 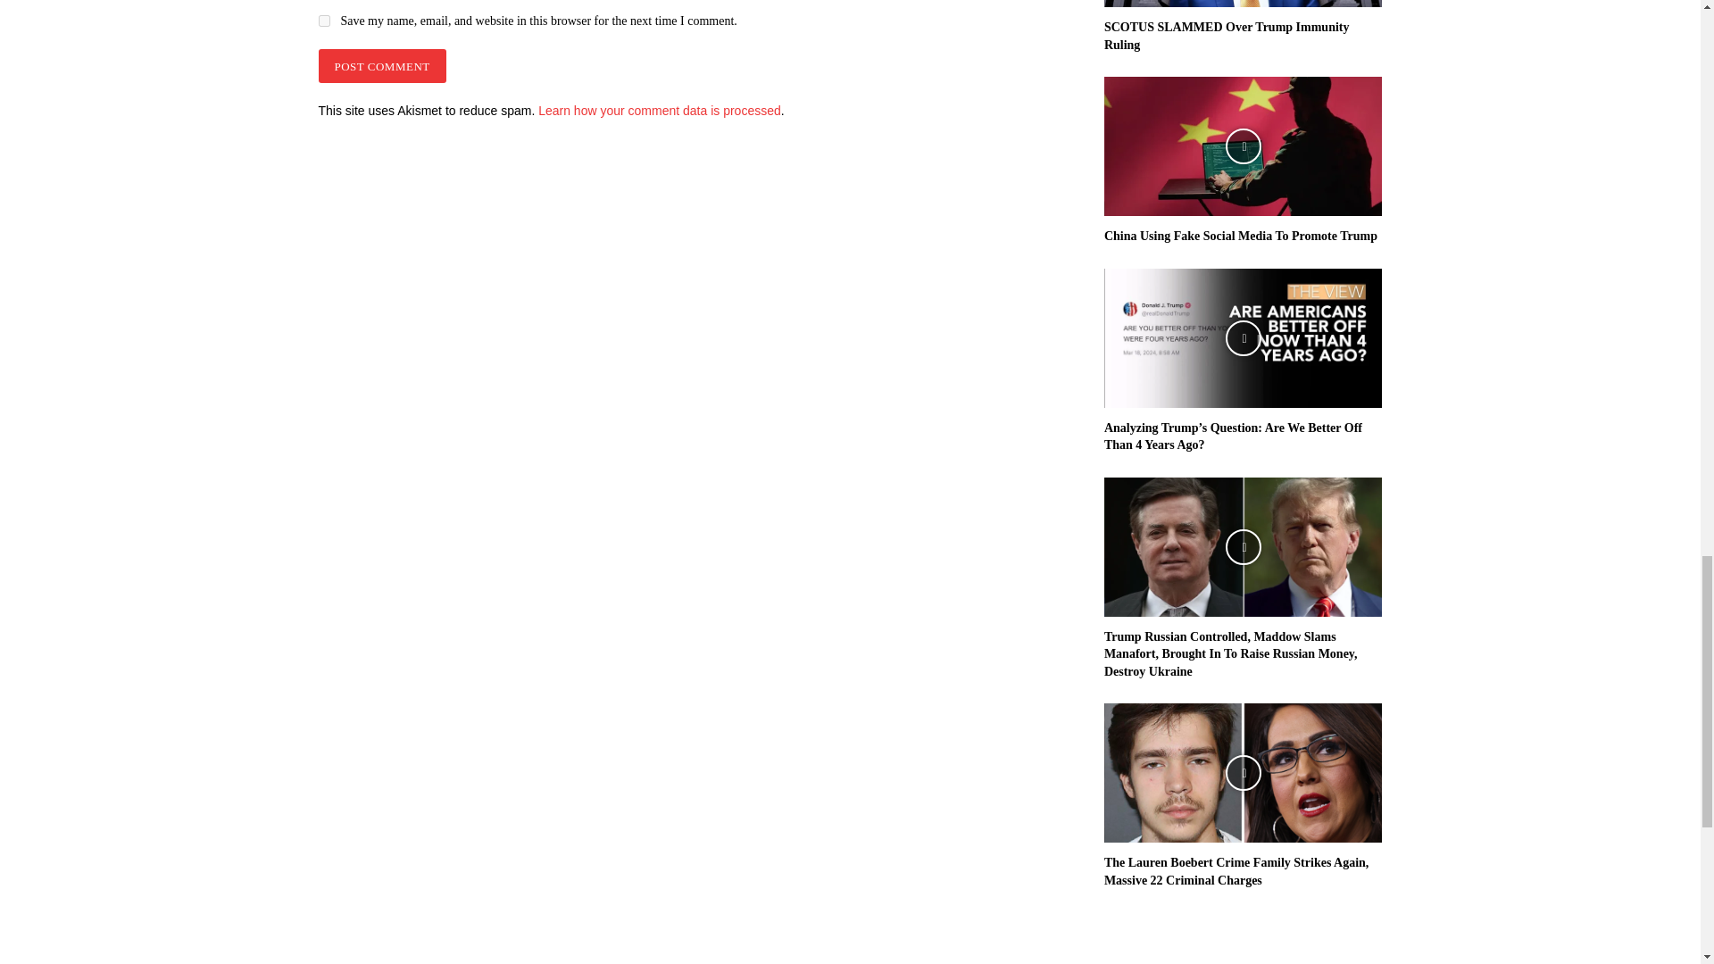 I want to click on yes, so click(x=323, y=21).